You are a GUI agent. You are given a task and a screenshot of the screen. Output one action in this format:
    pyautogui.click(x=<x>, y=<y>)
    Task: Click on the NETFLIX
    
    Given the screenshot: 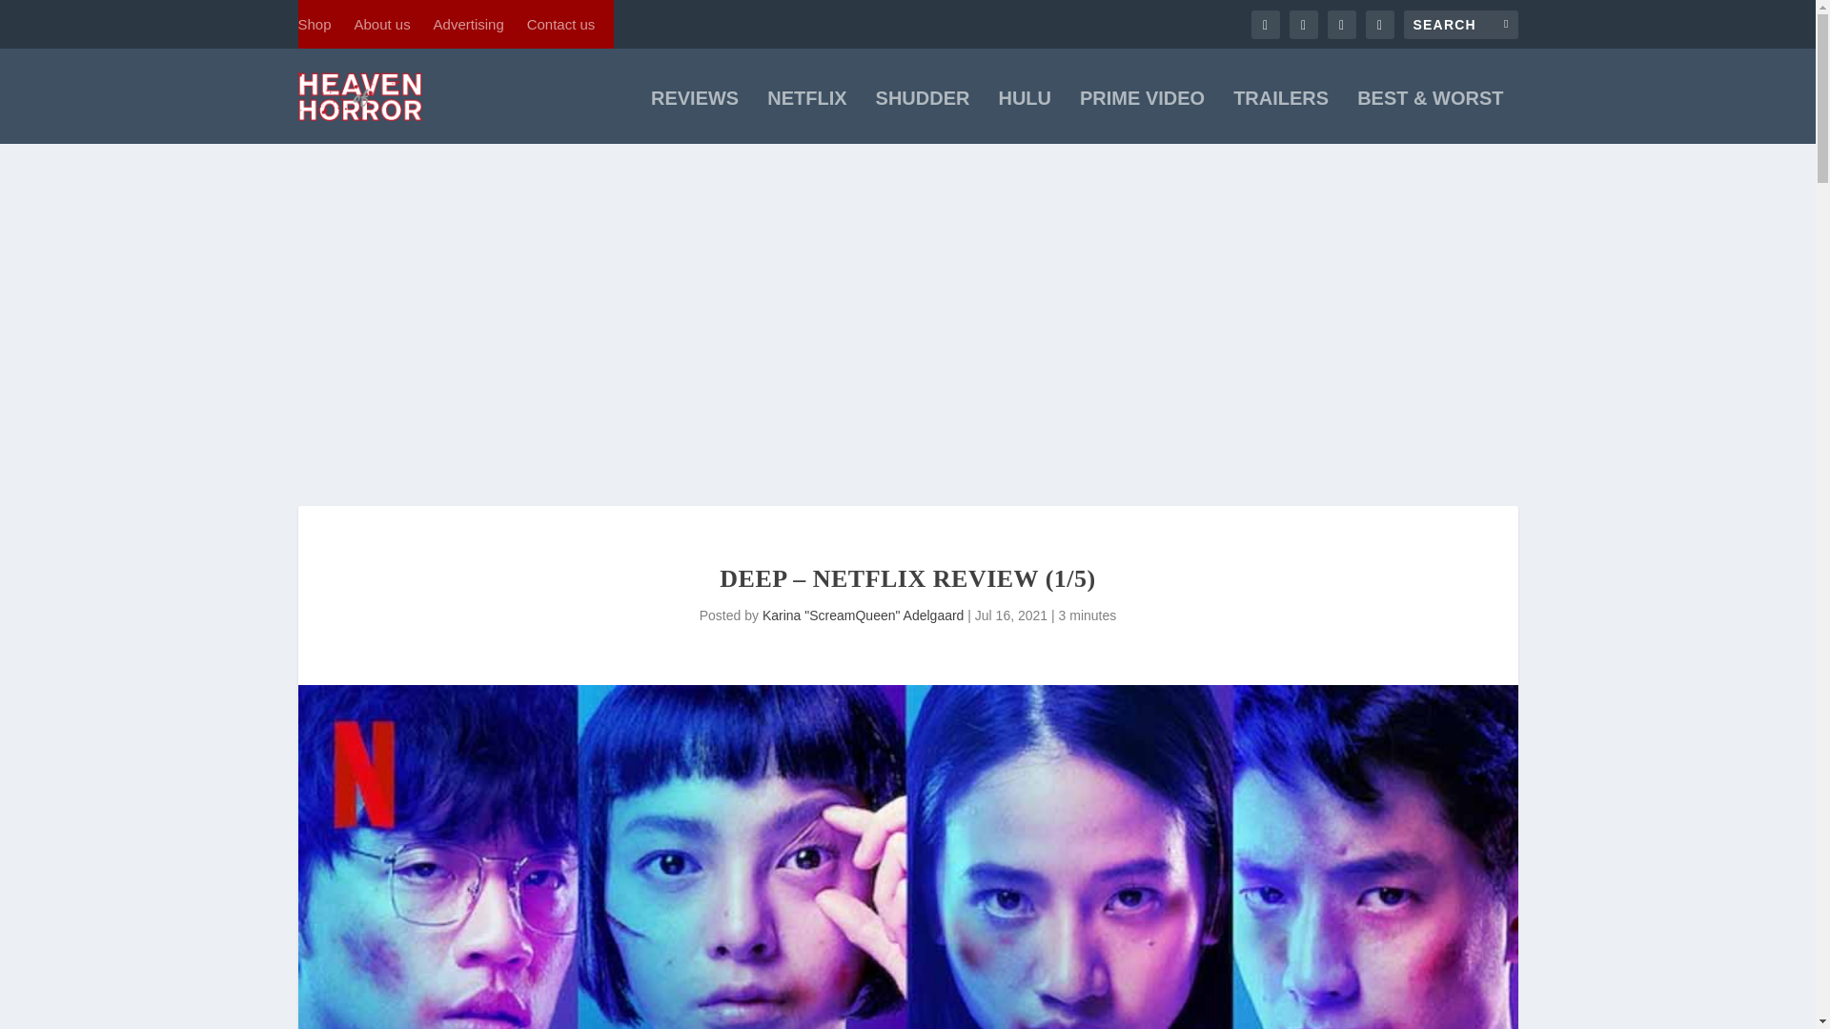 What is the action you would take?
    pyautogui.click(x=806, y=117)
    